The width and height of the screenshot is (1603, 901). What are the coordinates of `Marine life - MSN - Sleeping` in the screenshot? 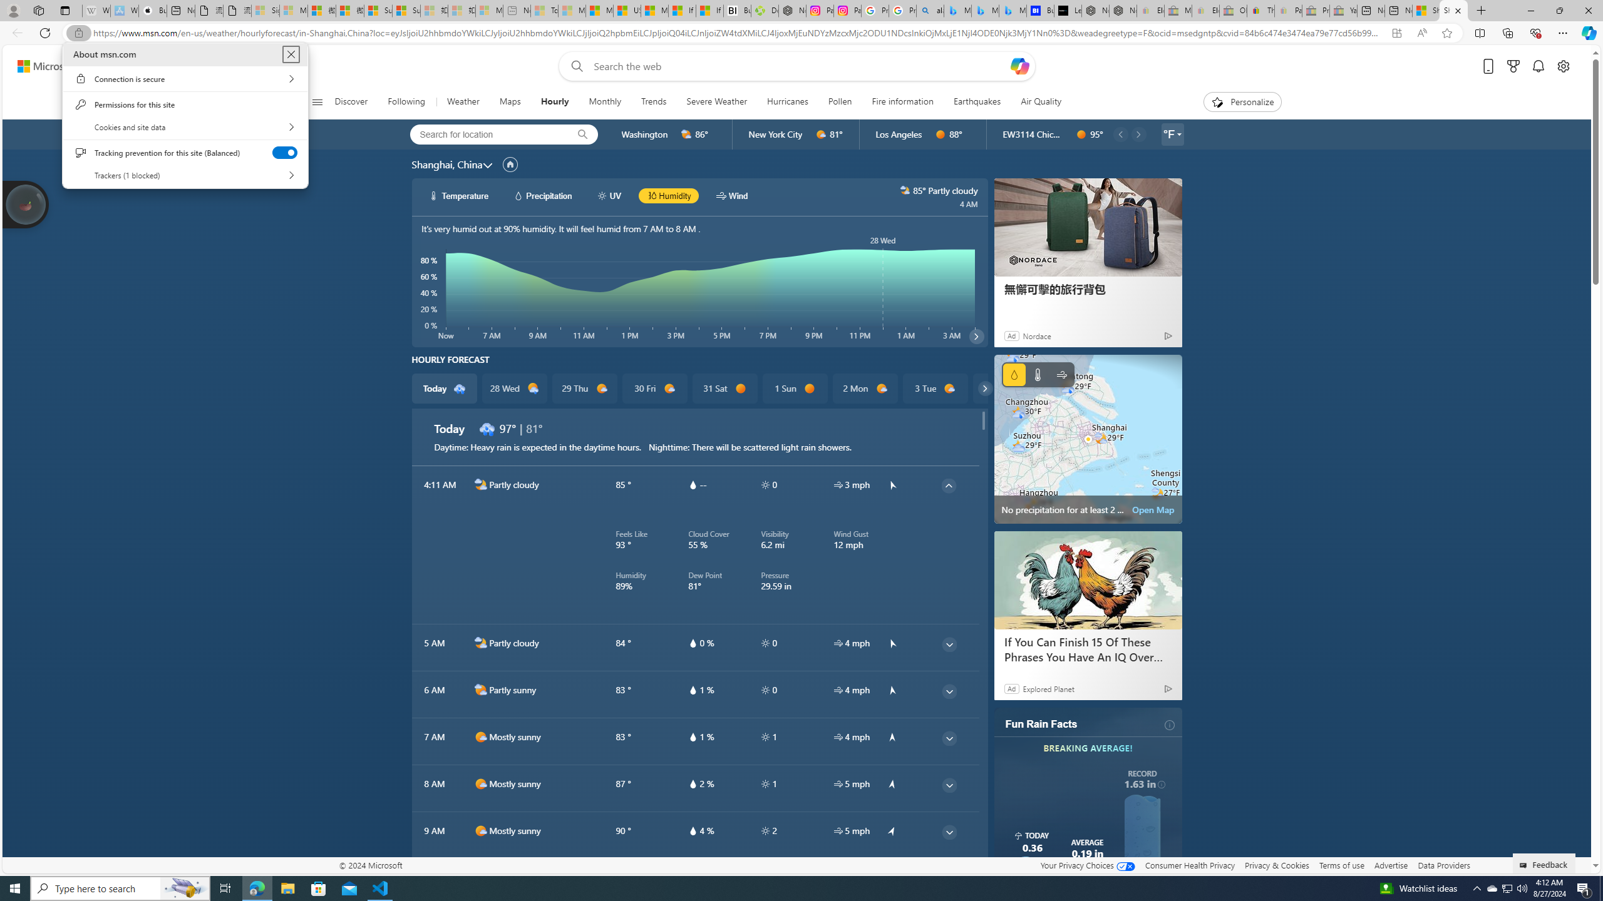 It's located at (572, 11).